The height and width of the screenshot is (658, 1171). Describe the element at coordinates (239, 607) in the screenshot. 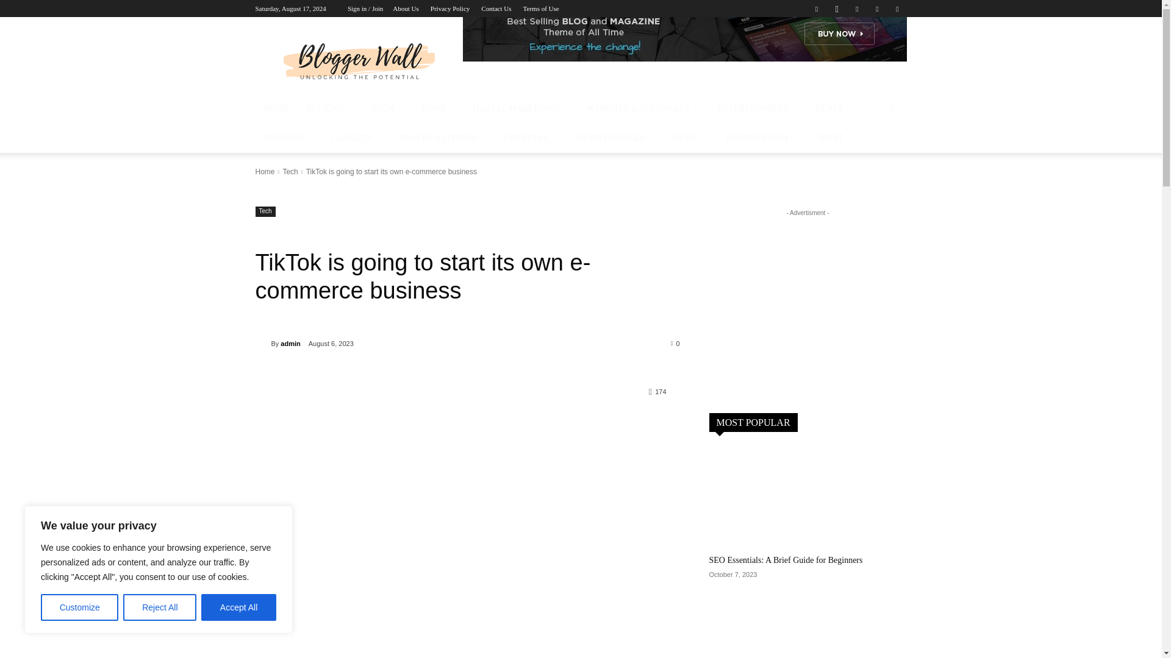

I see `Accept All` at that location.